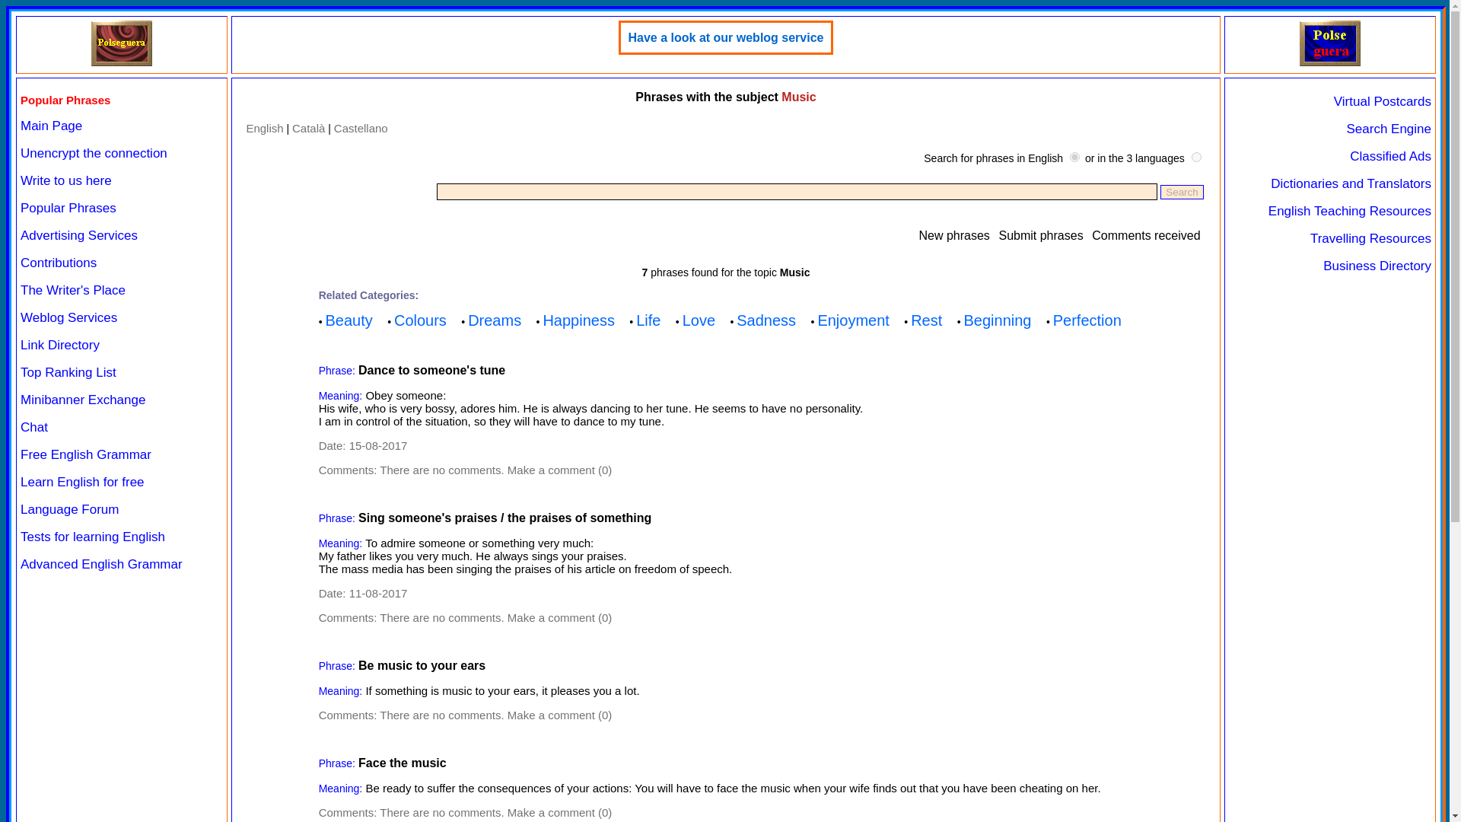  I want to click on New phrases, so click(953, 235).